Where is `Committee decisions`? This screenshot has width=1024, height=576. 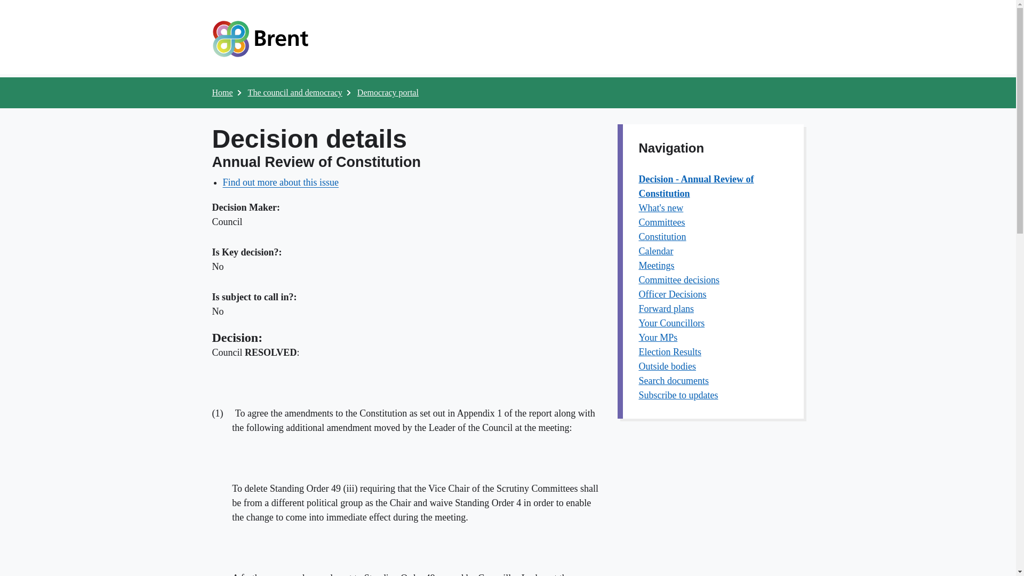 Committee decisions is located at coordinates (679, 279).